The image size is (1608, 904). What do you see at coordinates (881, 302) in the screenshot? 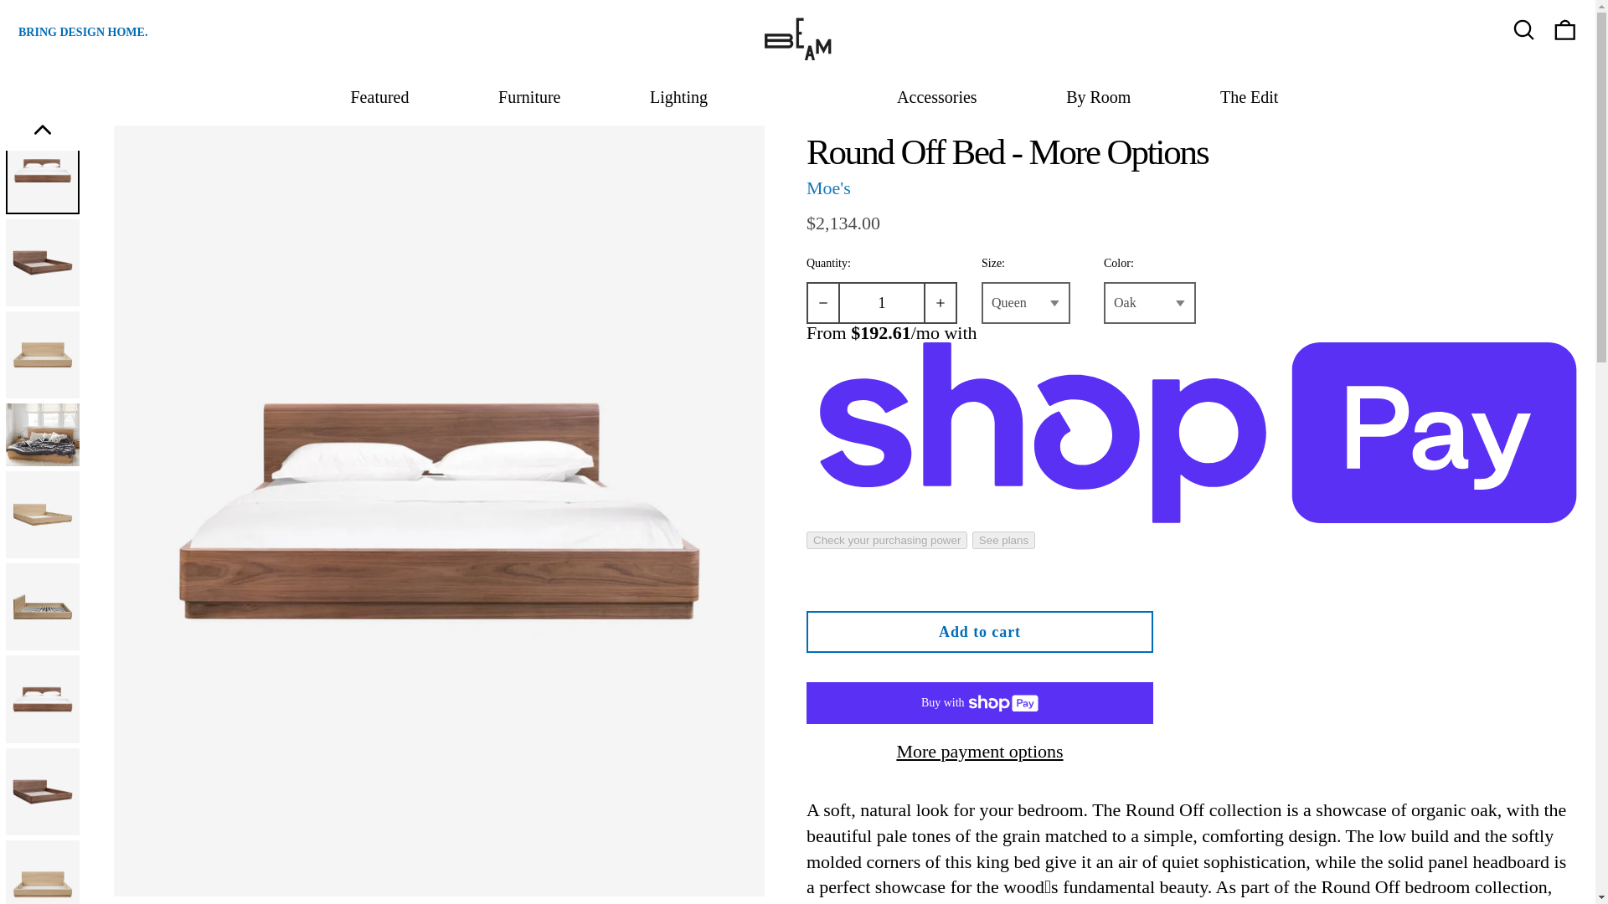
I see `1` at bounding box center [881, 302].